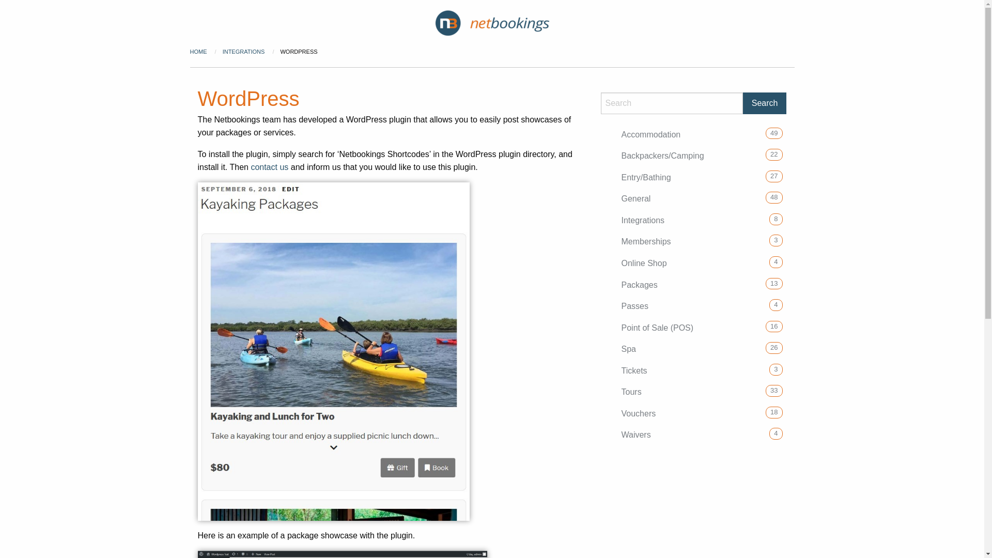 The image size is (992, 558). Describe the element at coordinates (245, 52) in the screenshot. I see `INTEGRATIONS` at that location.